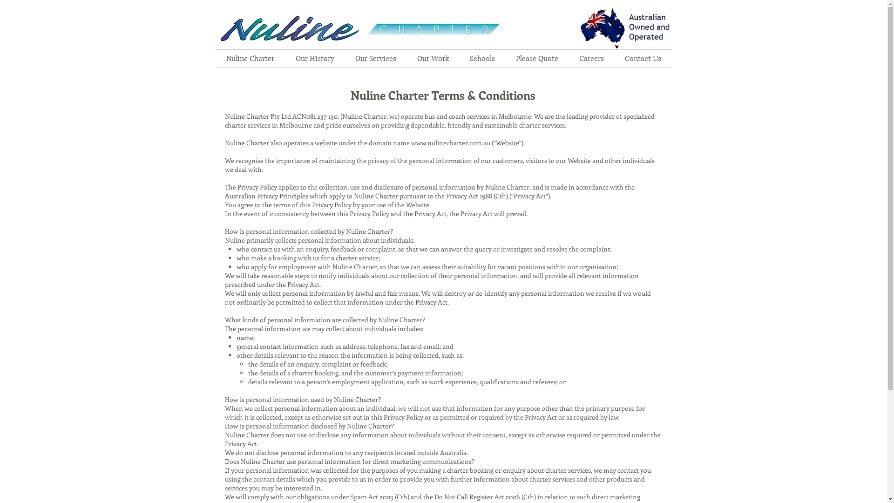 Image resolution: width=894 pixels, height=503 pixels. Describe the element at coordinates (537, 59) in the screenshot. I see `Please Quote` at that location.